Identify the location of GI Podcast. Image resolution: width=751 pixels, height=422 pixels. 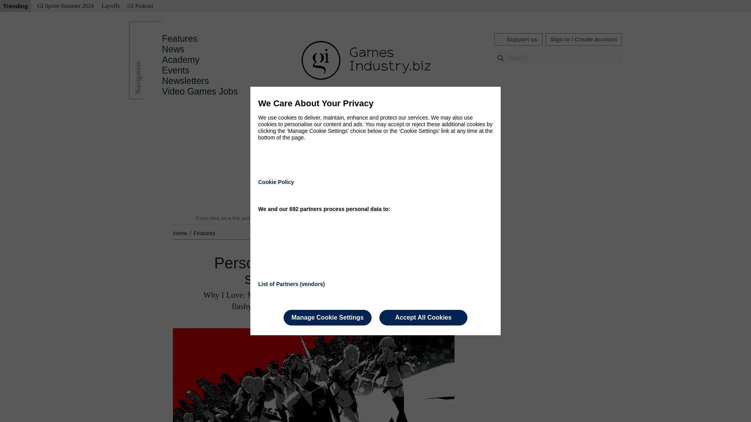
(140, 6).